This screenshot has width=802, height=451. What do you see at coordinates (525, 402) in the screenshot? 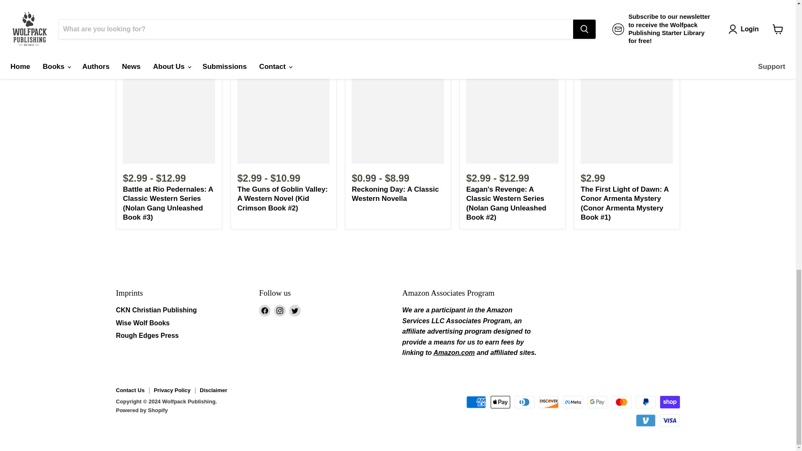
I see `Diners Club` at bounding box center [525, 402].